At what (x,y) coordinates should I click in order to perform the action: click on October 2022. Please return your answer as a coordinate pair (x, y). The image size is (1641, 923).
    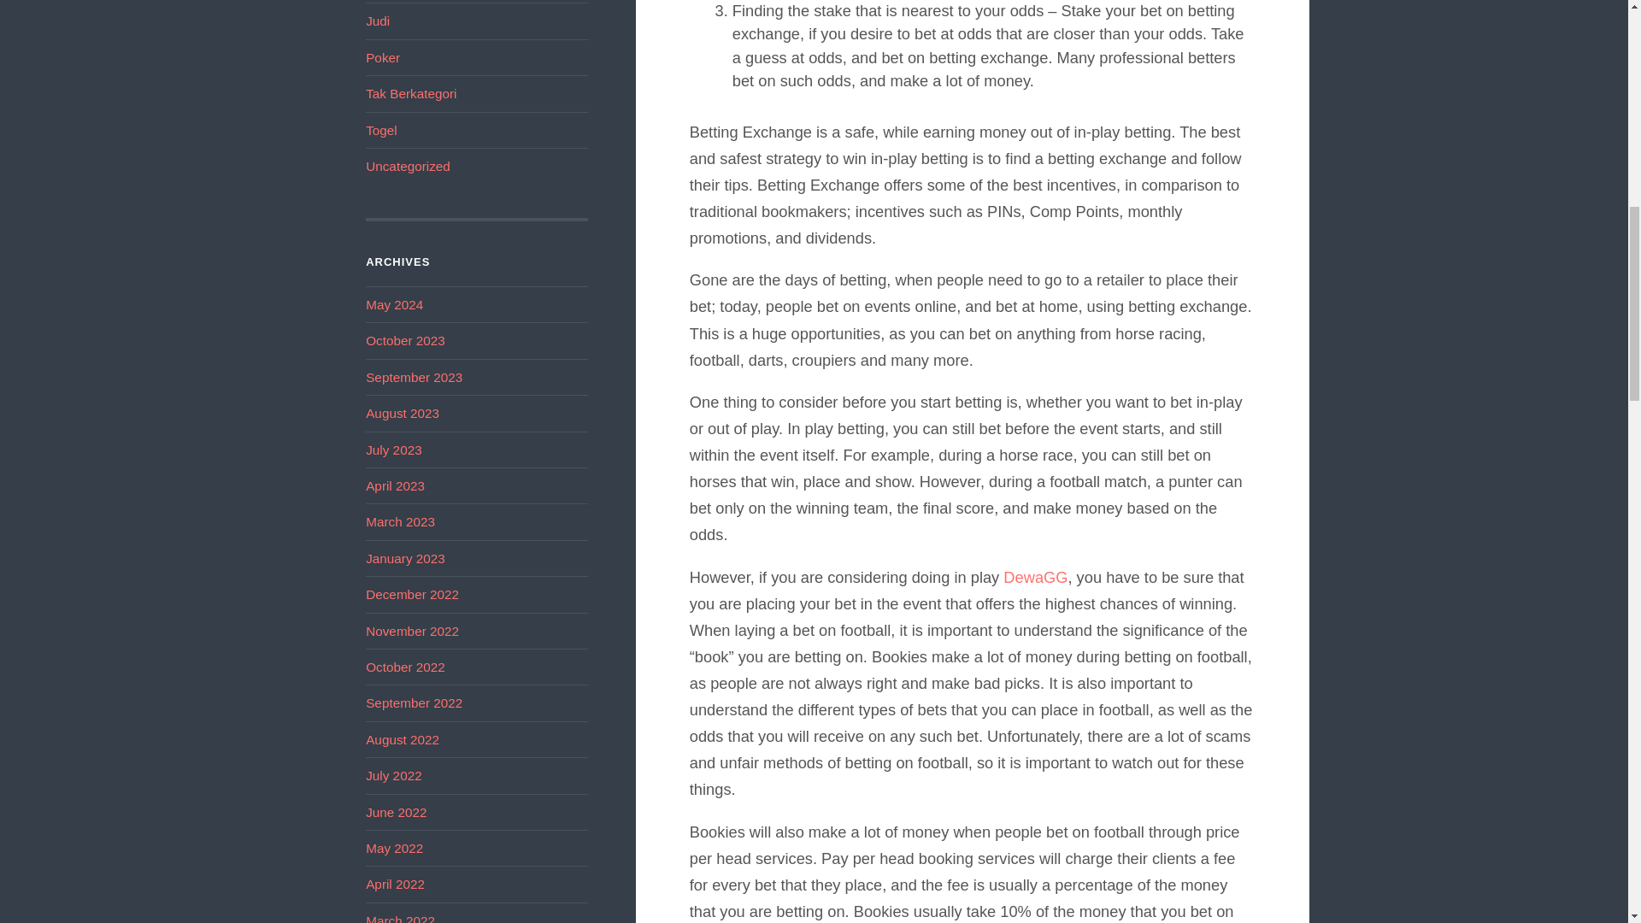
    Looking at the image, I should click on (405, 667).